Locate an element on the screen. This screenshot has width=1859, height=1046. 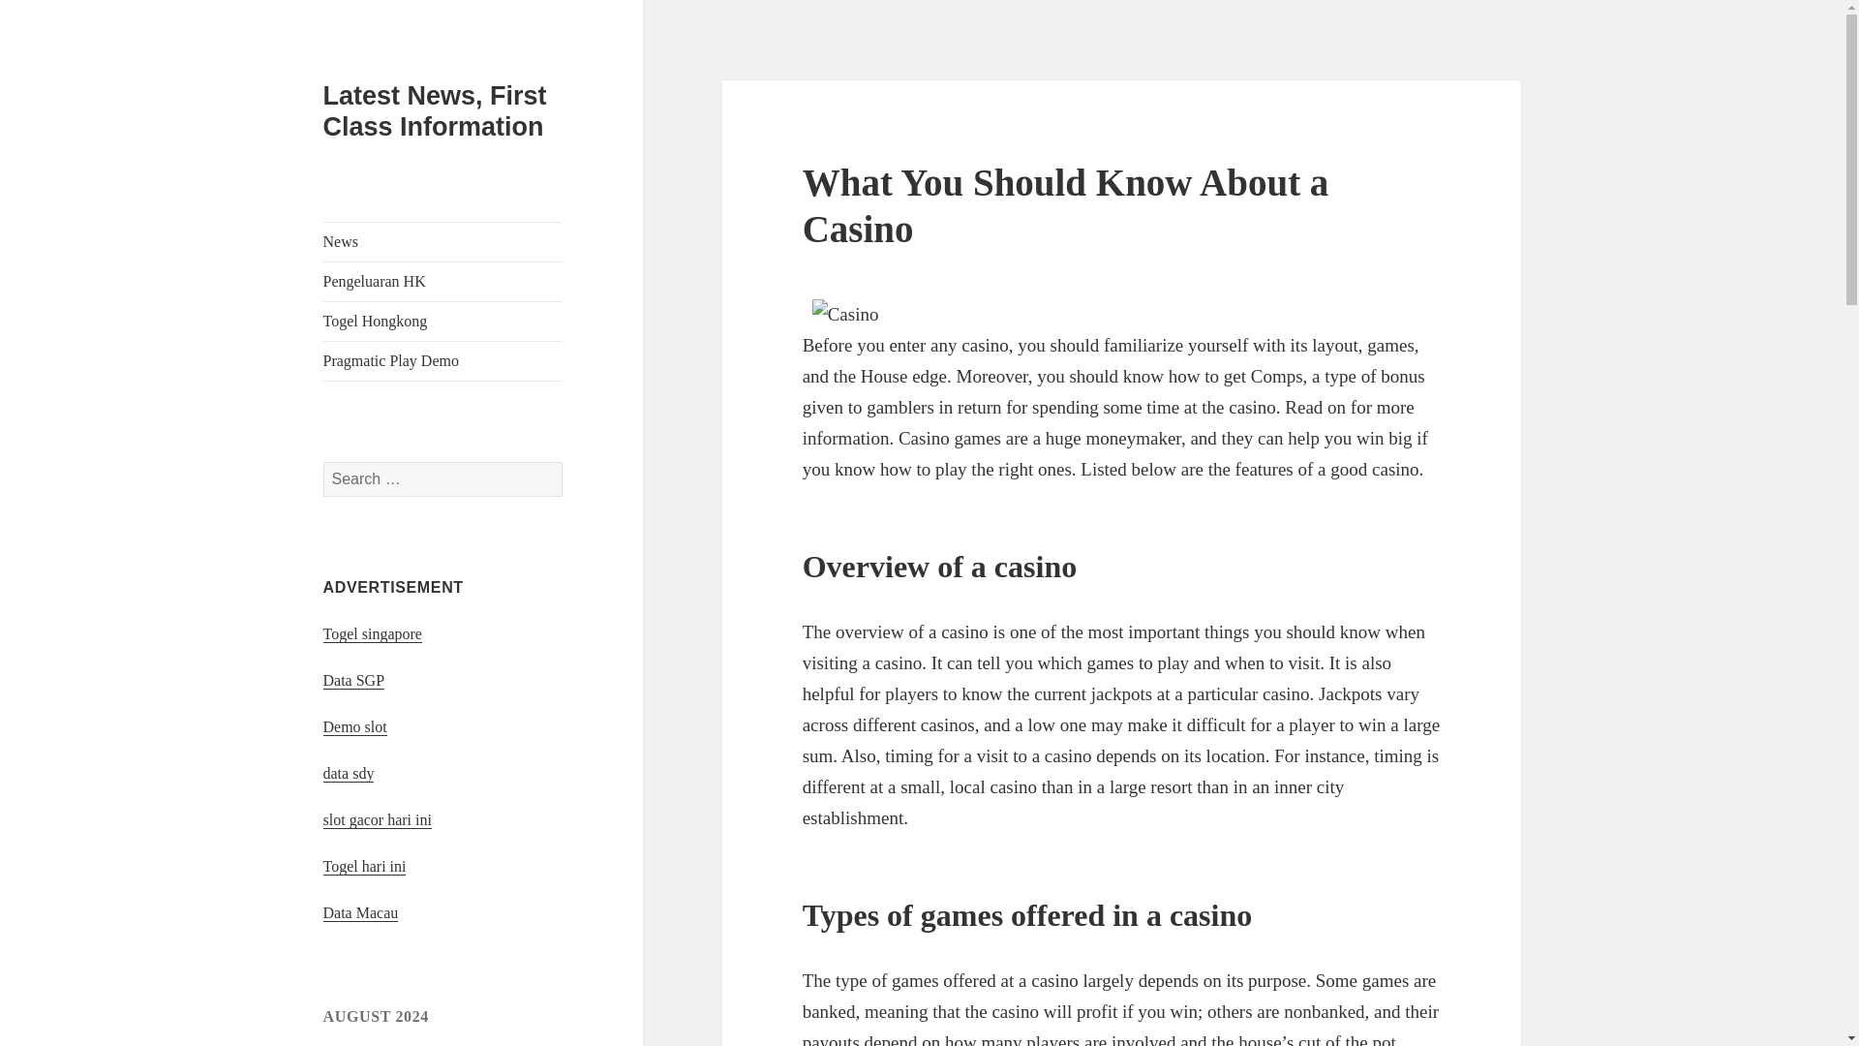
slot gacor hari ini is located at coordinates (378, 820).